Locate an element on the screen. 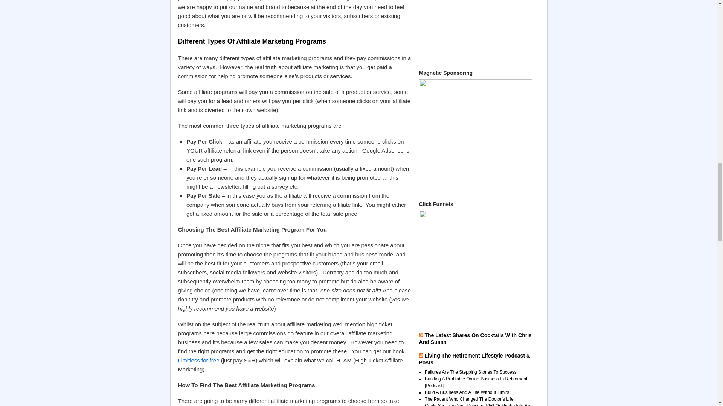 This screenshot has width=723, height=406. Limitless for free is located at coordinates (198, 360).